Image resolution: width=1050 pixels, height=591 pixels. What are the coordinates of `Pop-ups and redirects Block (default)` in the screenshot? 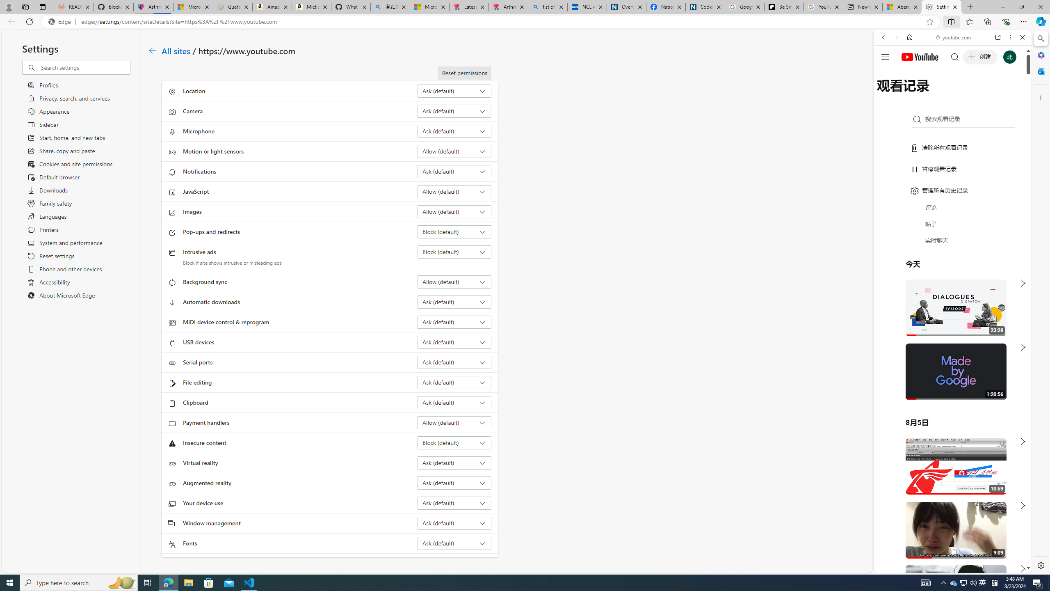 It's located at (454, 231).